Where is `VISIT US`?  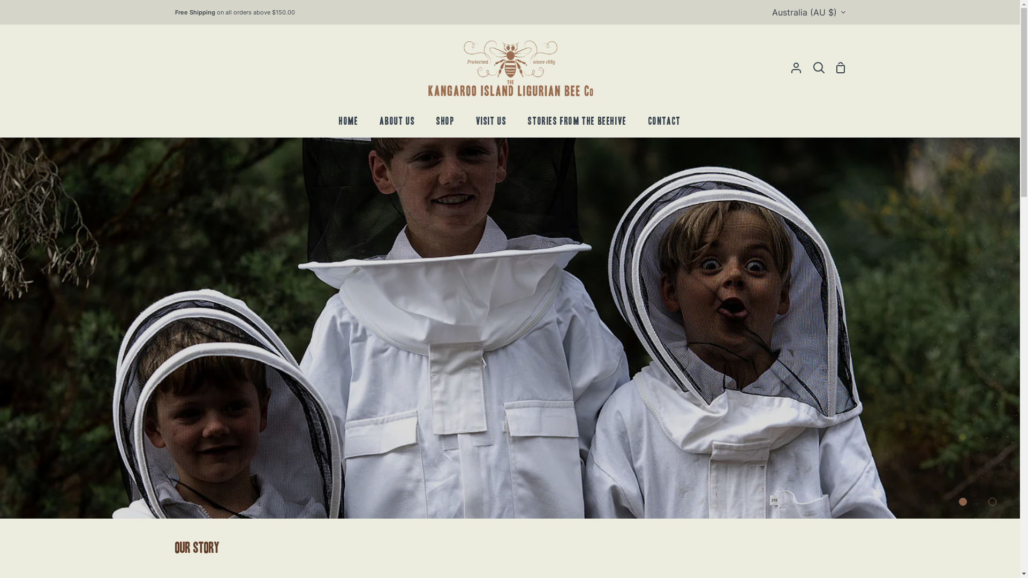 VISIT US is located at coordinates (492, 124).